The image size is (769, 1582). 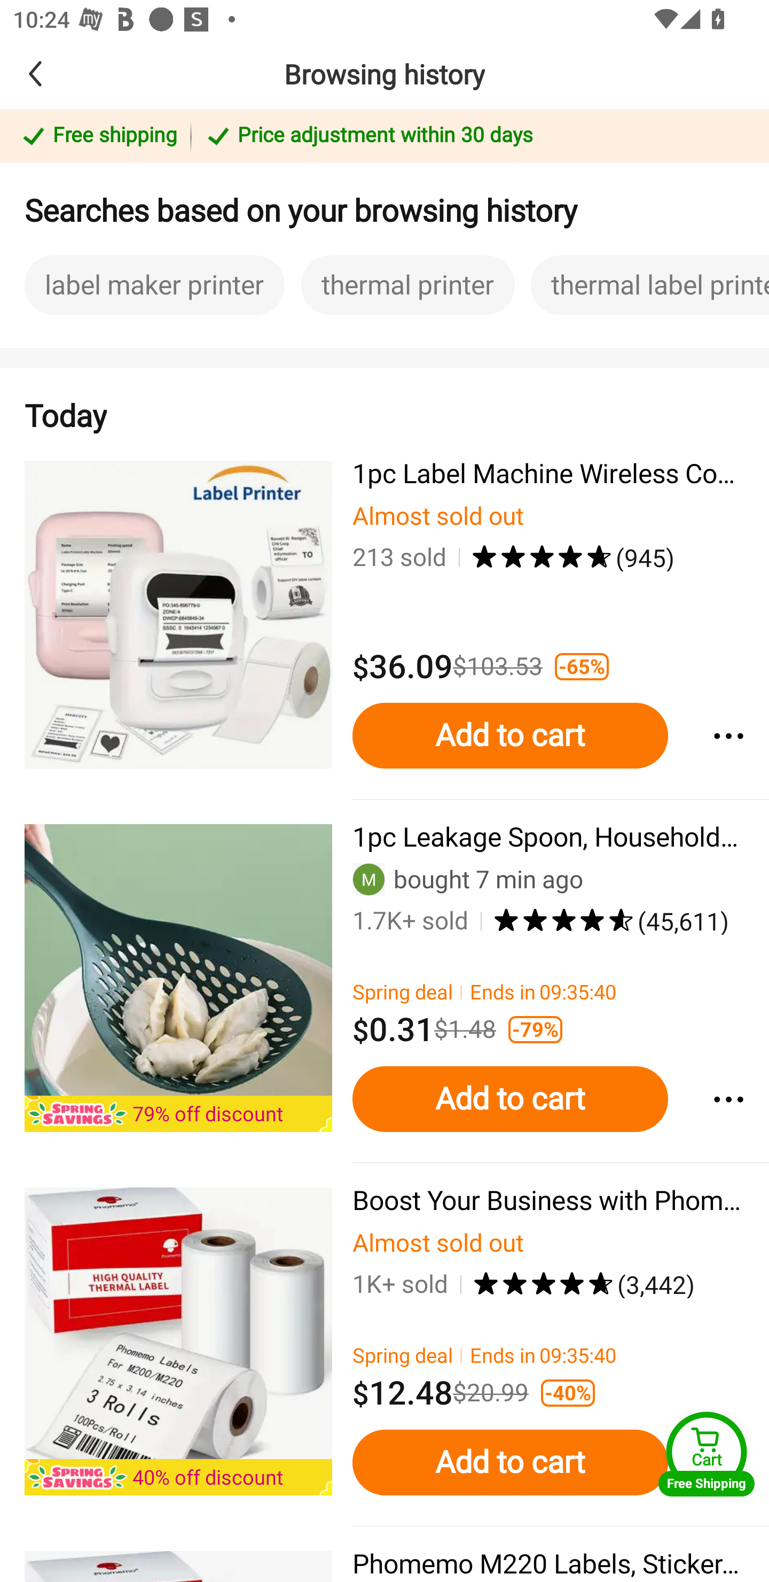 What do you see at coordinates (707, 1454) in the screenshot?
I see `Cart Free Shipping Cart` at bounding box center [707, 1454].